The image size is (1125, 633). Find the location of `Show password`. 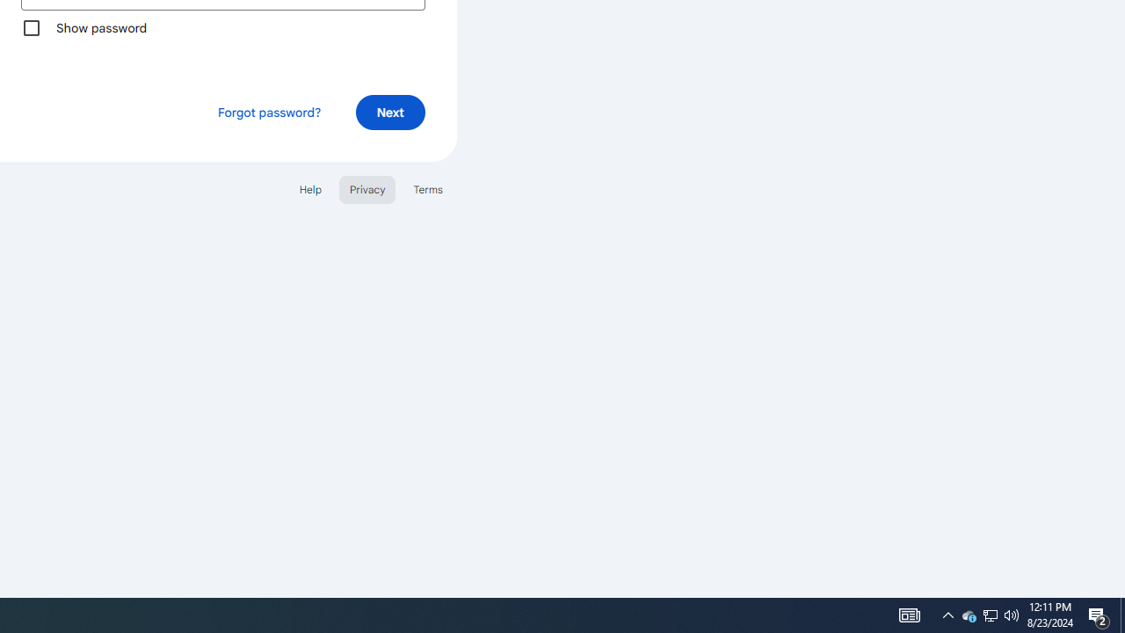

Show password is located at coordinates (32, 28).